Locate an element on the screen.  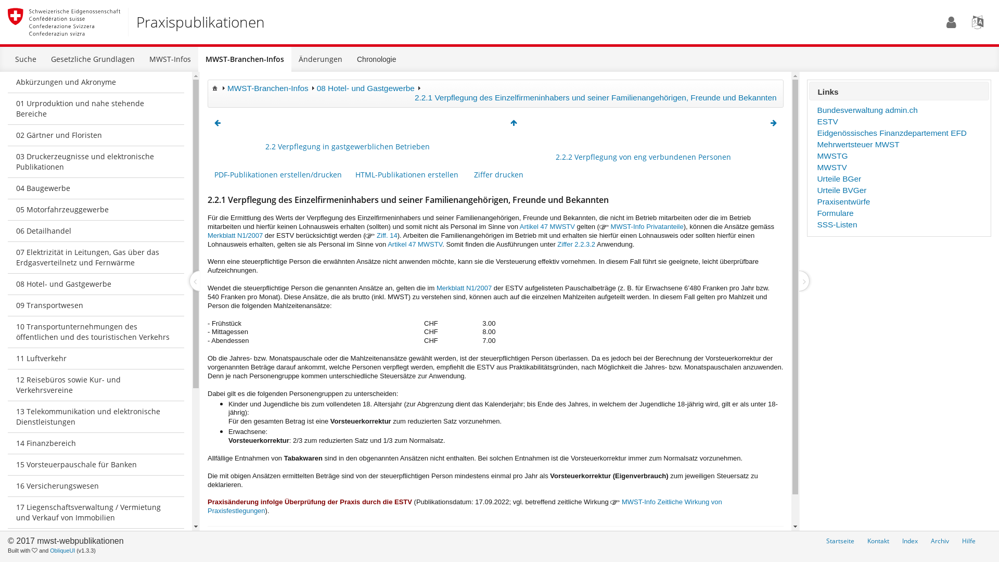
MWST-Info Zeitliche Wirkung von Praxisfestlegungen is located at coordinates (465, 506).